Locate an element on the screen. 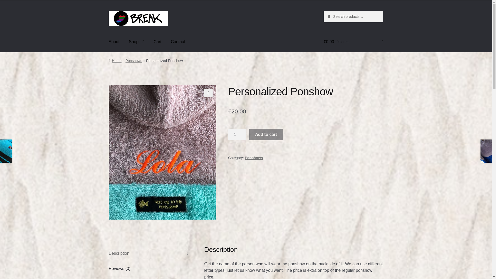 This screenshot has width=496, height=279. View your shopping cart is located at coordinates (353, 42).